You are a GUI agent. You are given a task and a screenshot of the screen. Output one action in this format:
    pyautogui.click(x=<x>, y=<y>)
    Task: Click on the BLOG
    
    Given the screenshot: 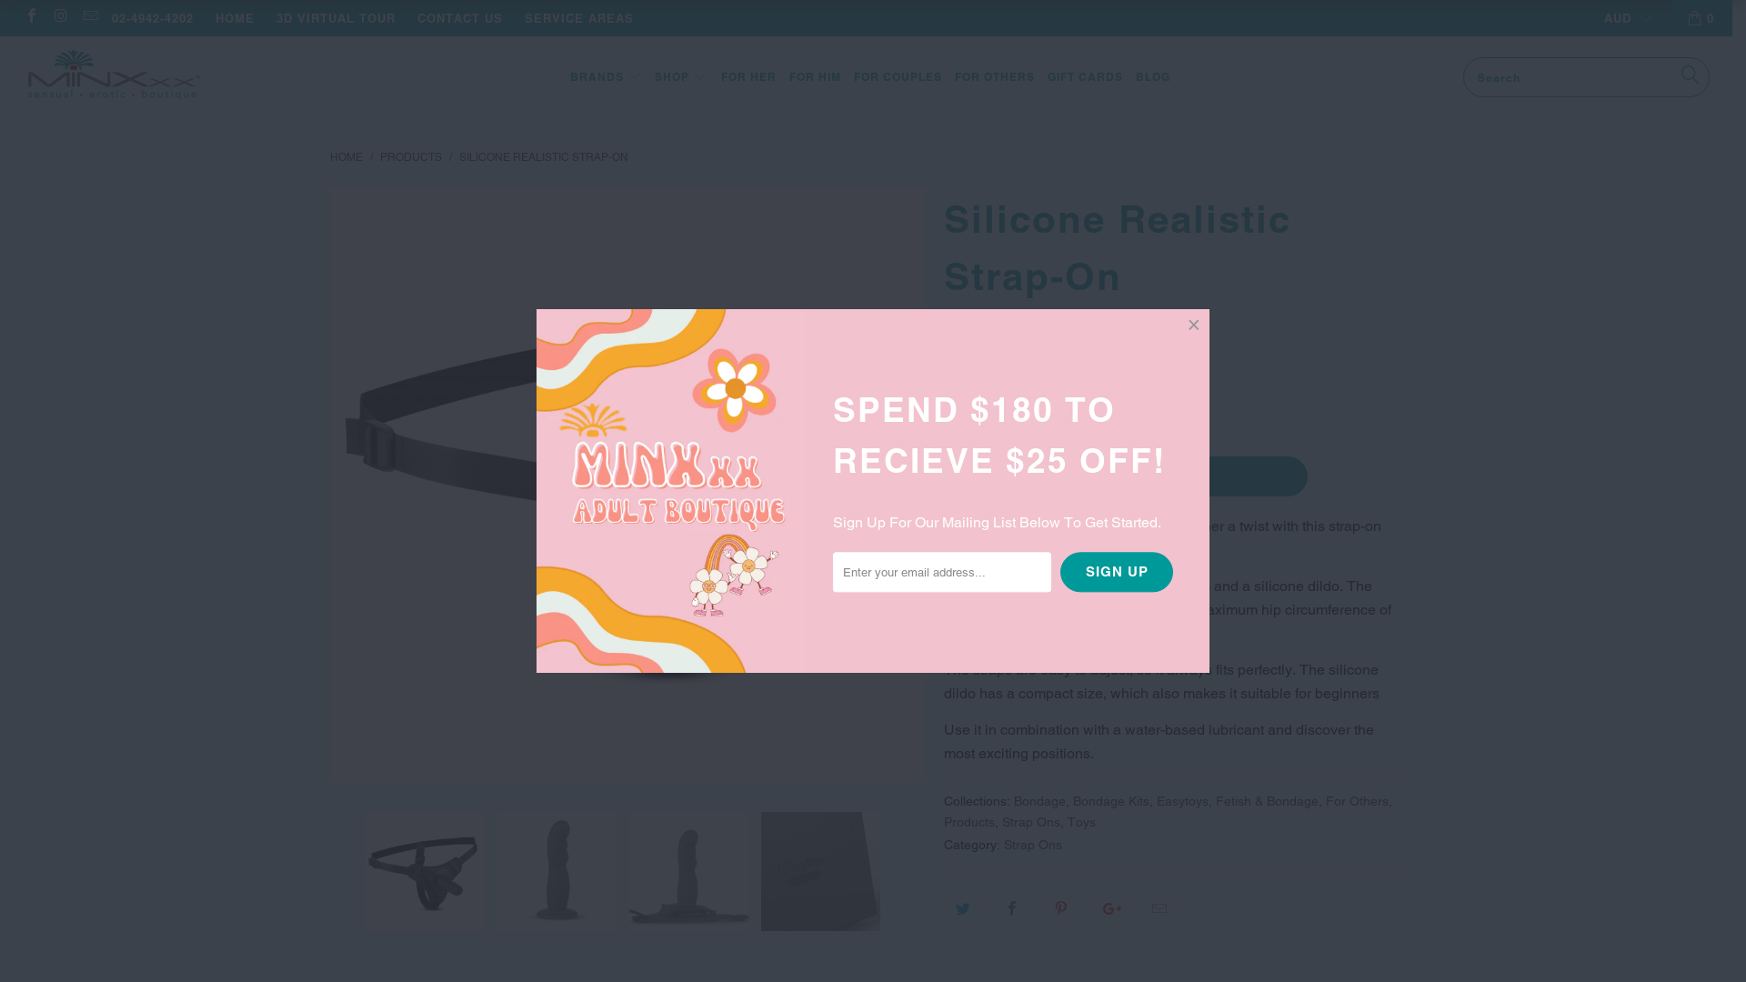 What is the action you would take?
    pyautogui.click(x=1153, y=78)
    